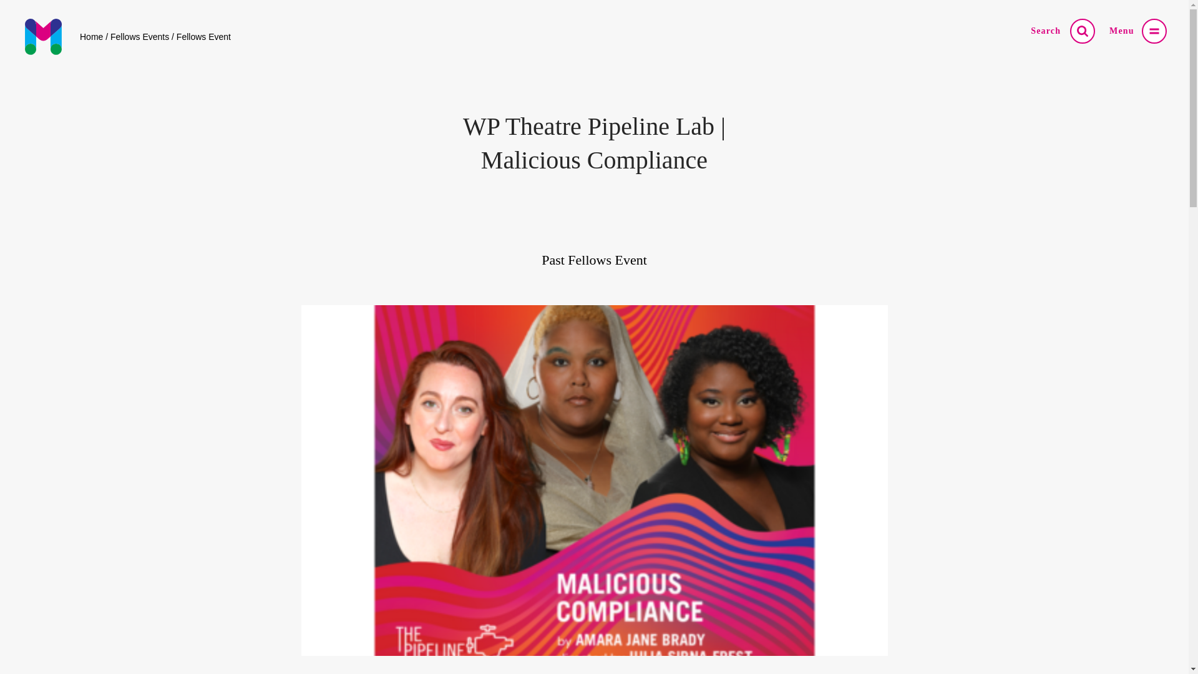 Image resolution: width=1198 pixels, height=674 pixels. What do you see at coordinates (139, 36) in the screenshot?
I see `Fellows Events` at bounding box center [139, 36].